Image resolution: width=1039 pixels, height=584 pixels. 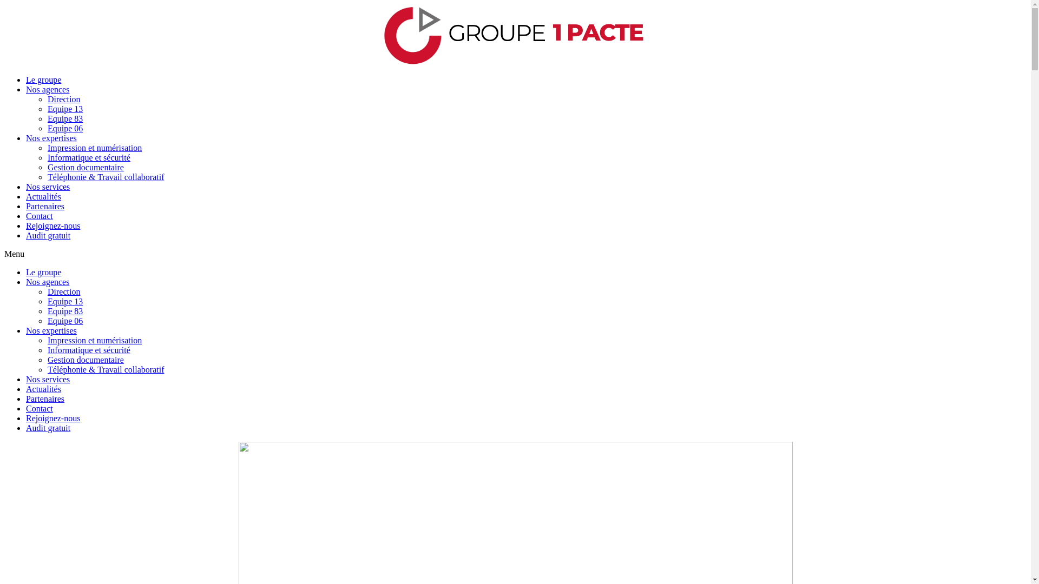 What do you see at coordinates (65, 129) in the screenshot?
I see `Equipe 06` at bounding box center [65, 129].